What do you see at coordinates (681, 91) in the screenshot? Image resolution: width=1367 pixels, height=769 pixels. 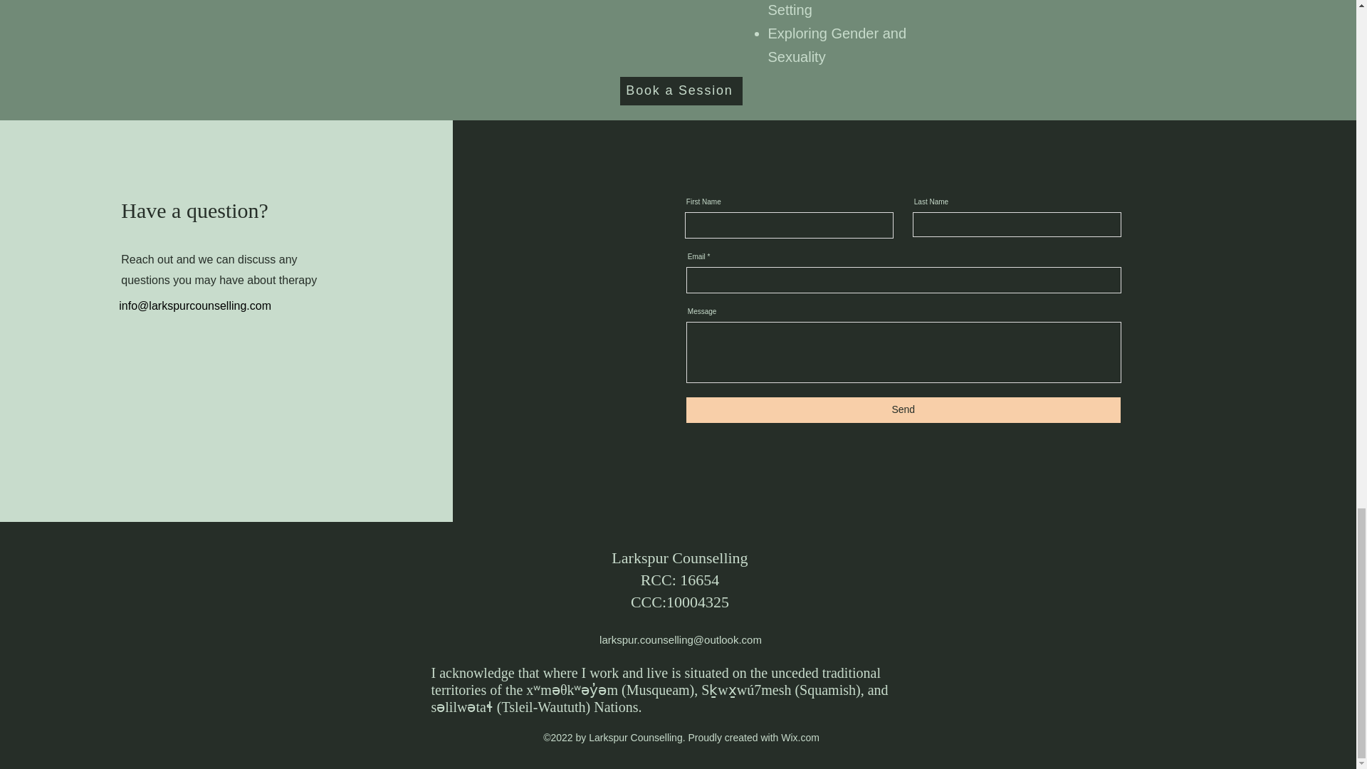 I see `Book a Session` at bounding box center [681, 91].